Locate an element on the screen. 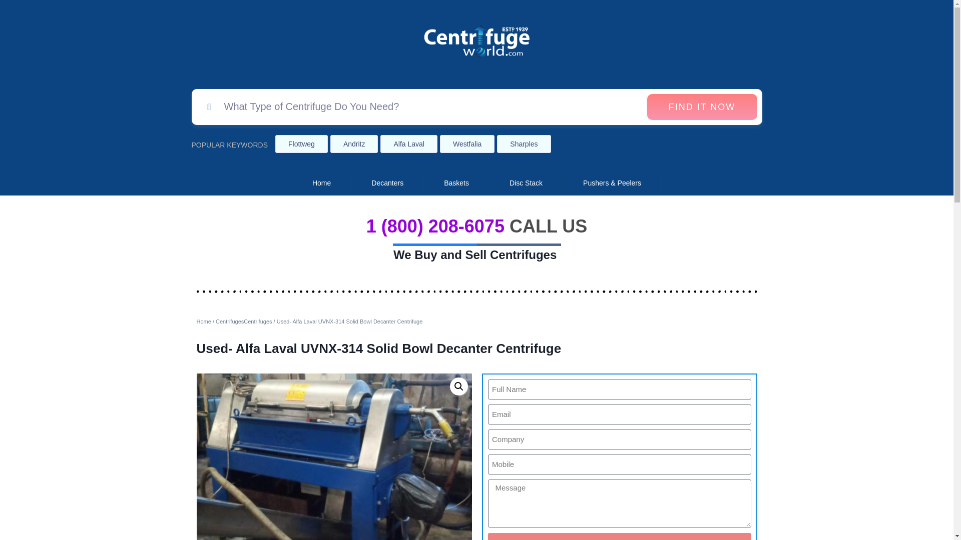 The height and width of the screenshot is (540, 961). Home is located at coordinates (321, 183).